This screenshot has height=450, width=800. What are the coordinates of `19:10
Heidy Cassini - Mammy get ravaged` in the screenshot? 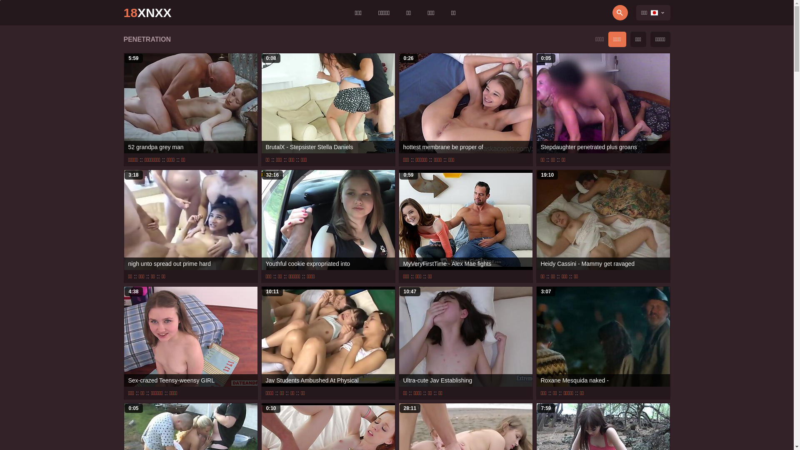 It's located at (603, 220).